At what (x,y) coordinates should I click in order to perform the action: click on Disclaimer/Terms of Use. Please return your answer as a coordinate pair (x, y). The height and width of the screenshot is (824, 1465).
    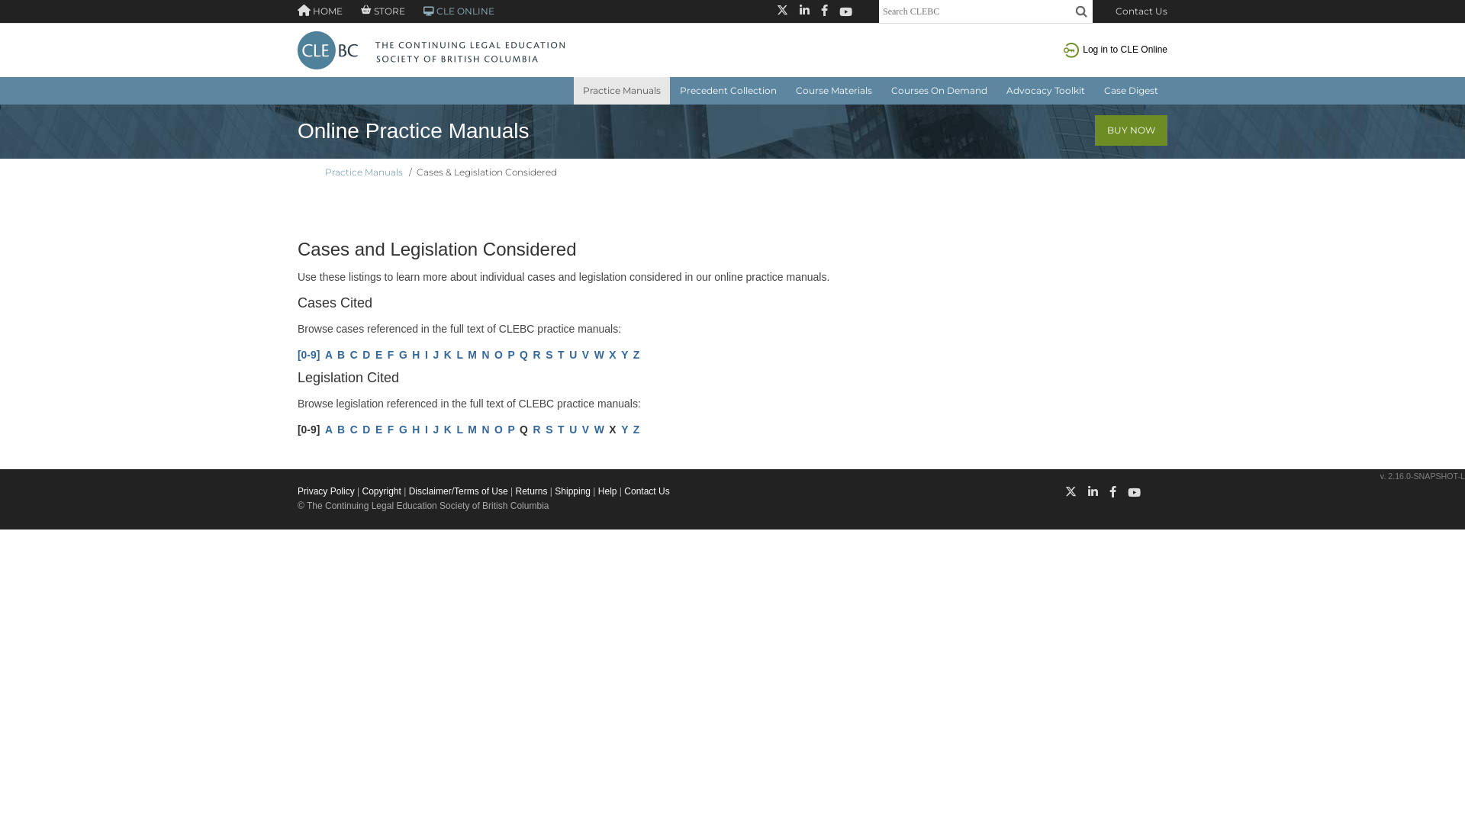
    Looking at the image, I should click on (459, 491).